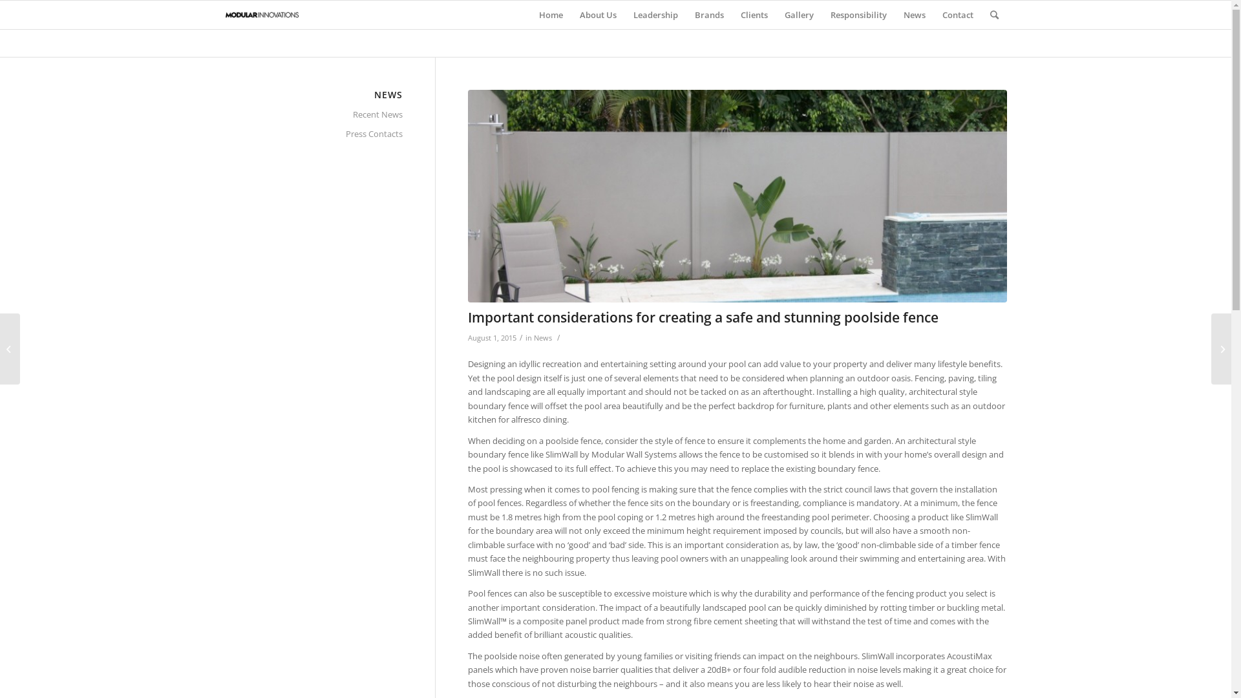  Describe the element at coordinates (314, 115) in the screenshot. I see `Recent News` at that location.